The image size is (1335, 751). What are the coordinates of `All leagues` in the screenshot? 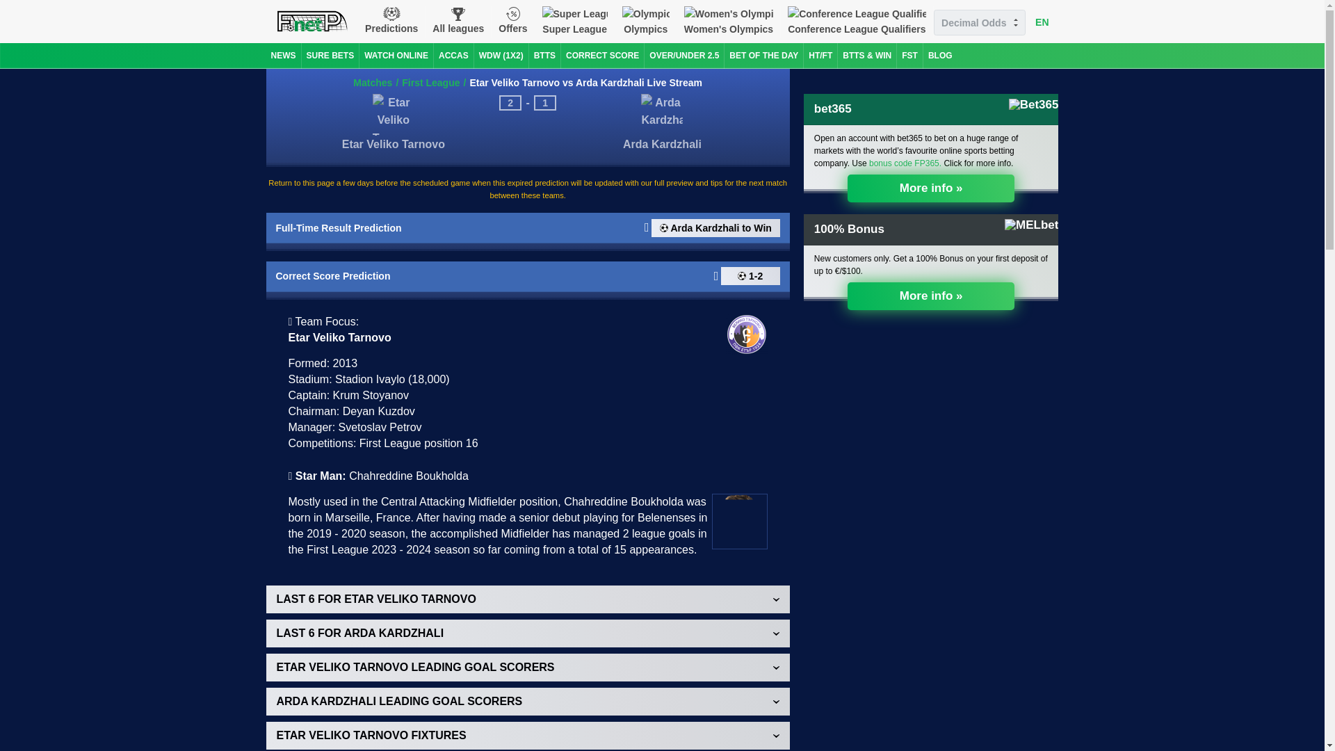 It's located at (458, 21).